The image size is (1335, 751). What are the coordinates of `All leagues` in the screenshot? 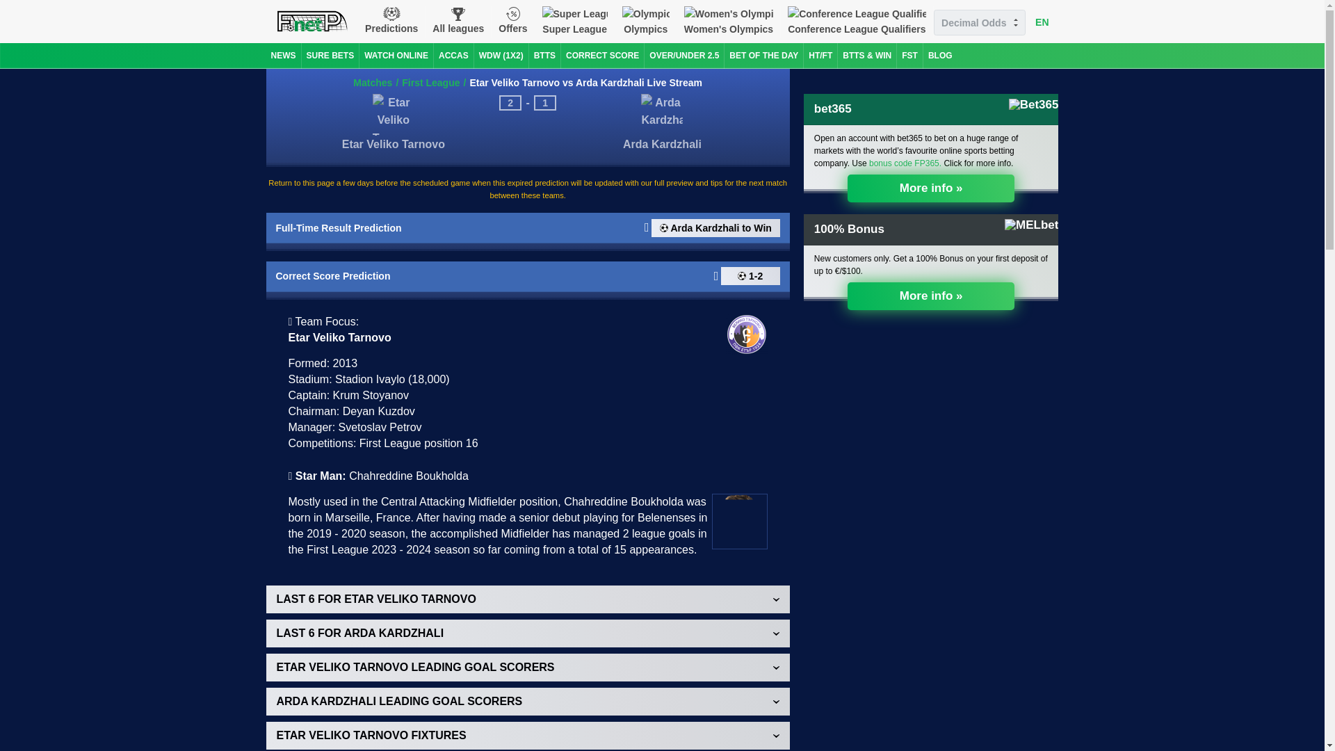 It's located at (458, 21).